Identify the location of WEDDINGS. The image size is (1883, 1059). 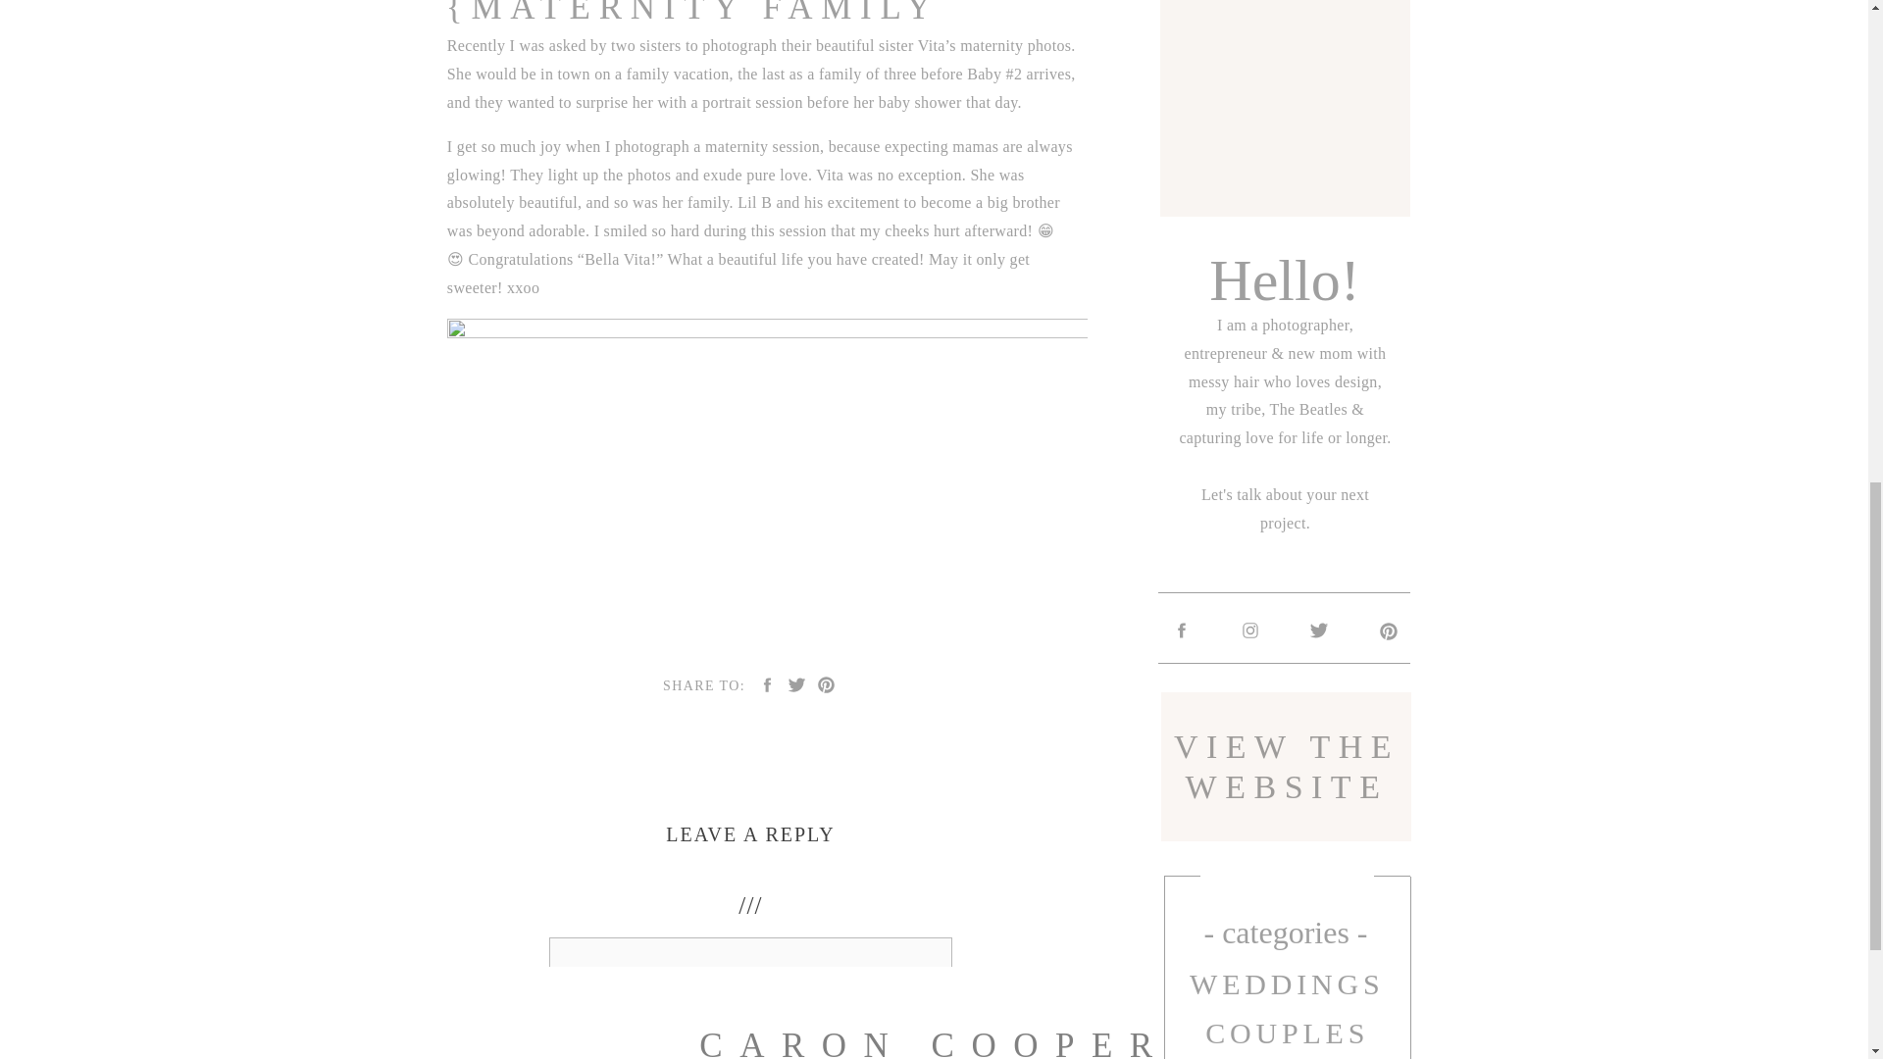
(1287, 983).